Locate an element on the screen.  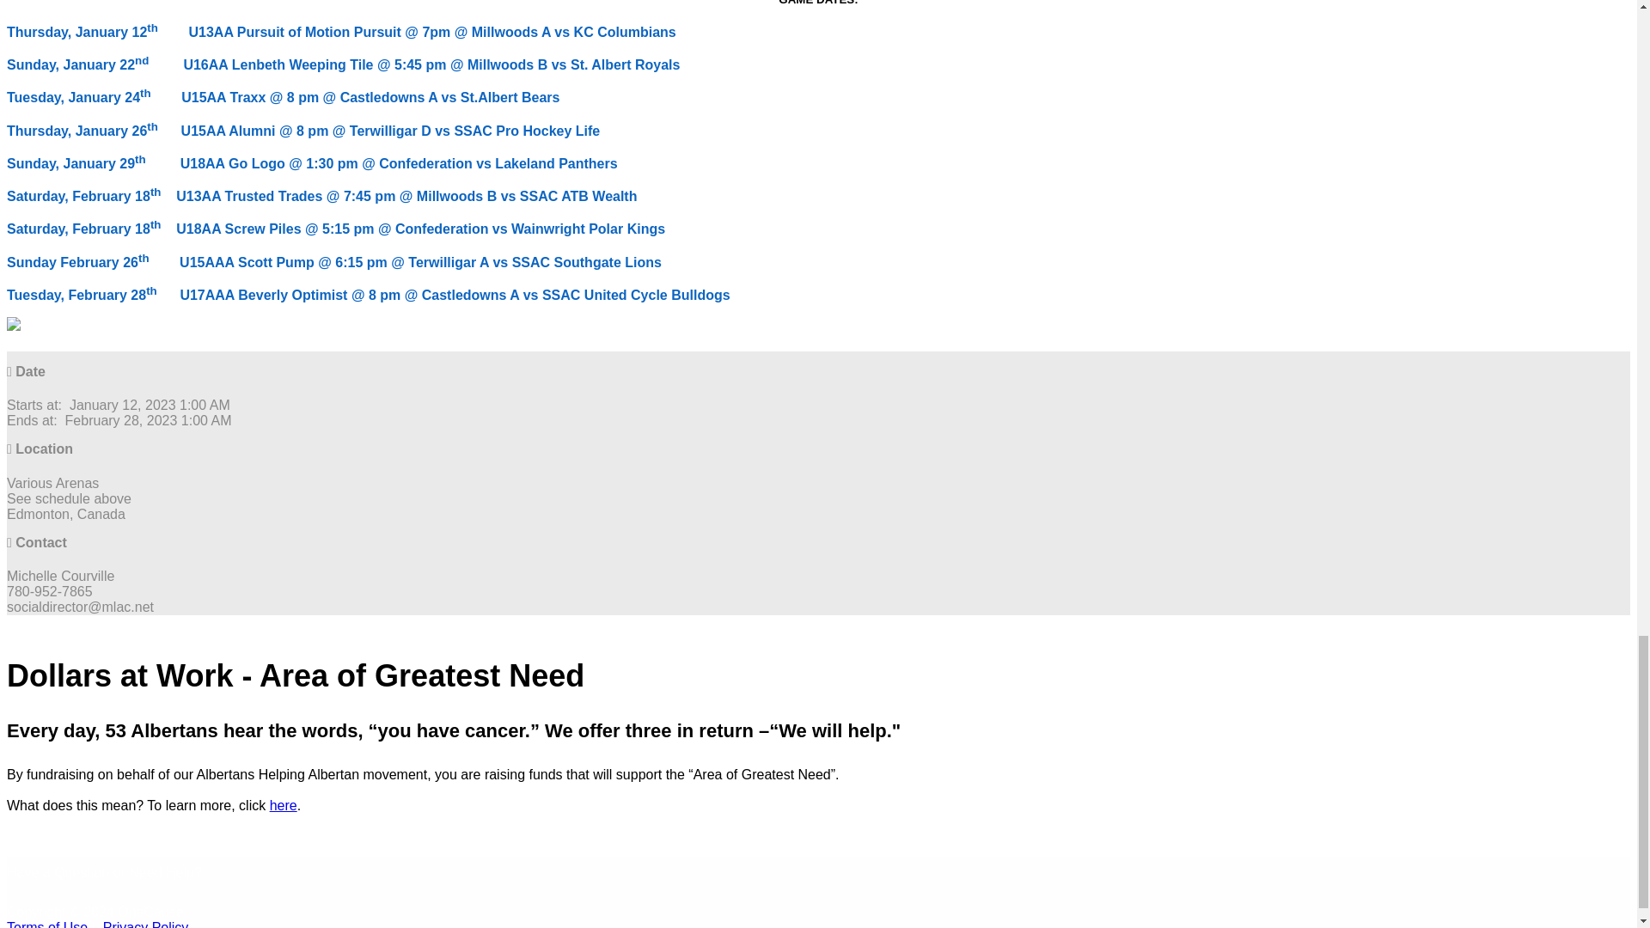
here is located at coordinates (284, 805).